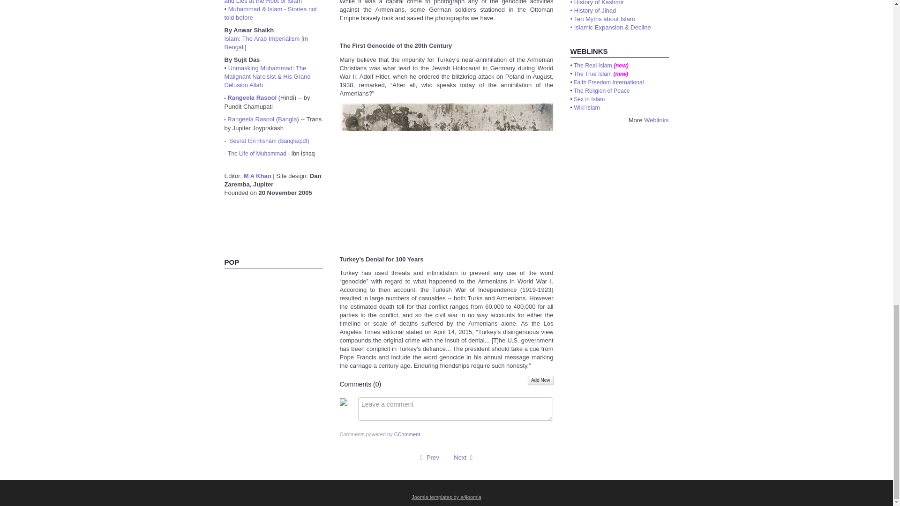 The width and height of the screenshot is (900, 506). What do you see at coordinates (592, 74) in the screenshot?
I see `True Islam -- Islam's True color` at bounding box center [592, 74].